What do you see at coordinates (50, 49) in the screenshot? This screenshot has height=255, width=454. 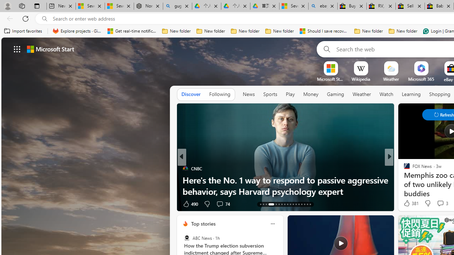 I see `Microsoft start` at bounding box center [50, 49].